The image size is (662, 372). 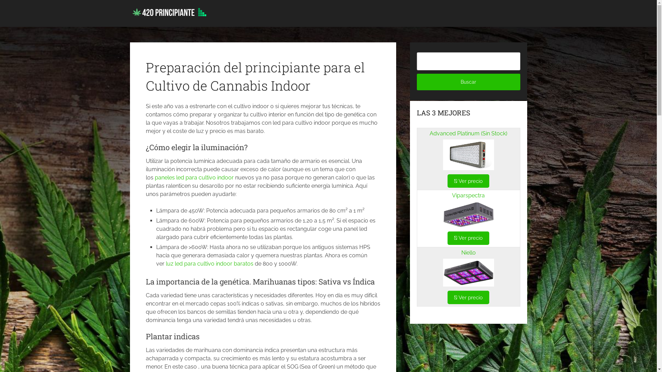 I want to click on Advanced Platinum (Sin Stock), so click(x=468, y=134).